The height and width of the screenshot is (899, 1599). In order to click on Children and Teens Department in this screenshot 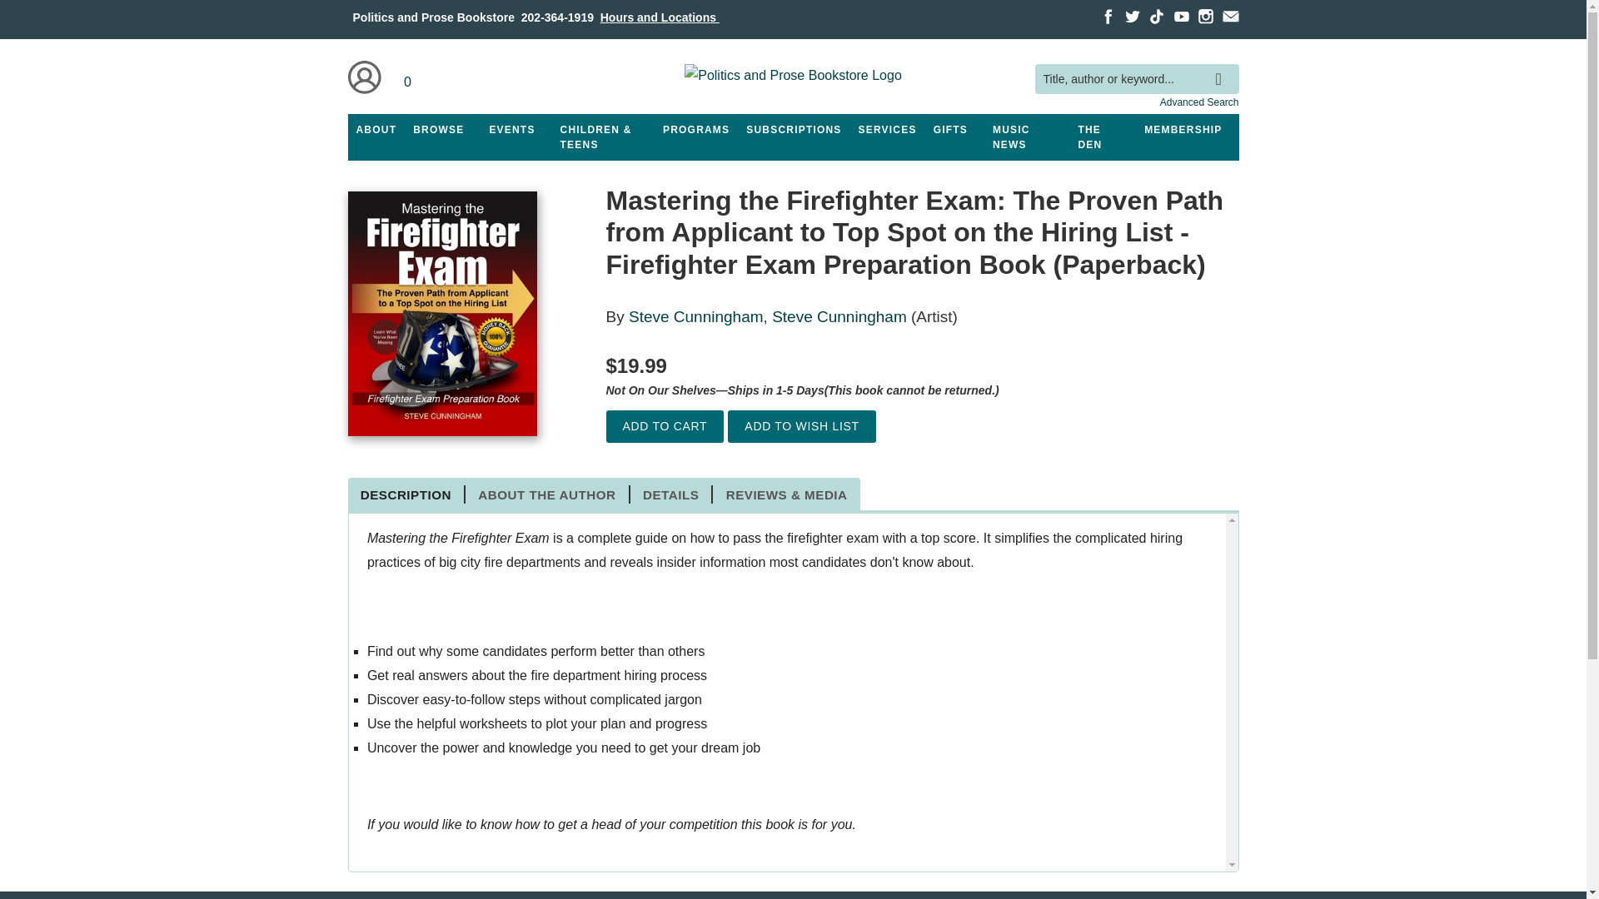, I will do `click(603, 137)`.